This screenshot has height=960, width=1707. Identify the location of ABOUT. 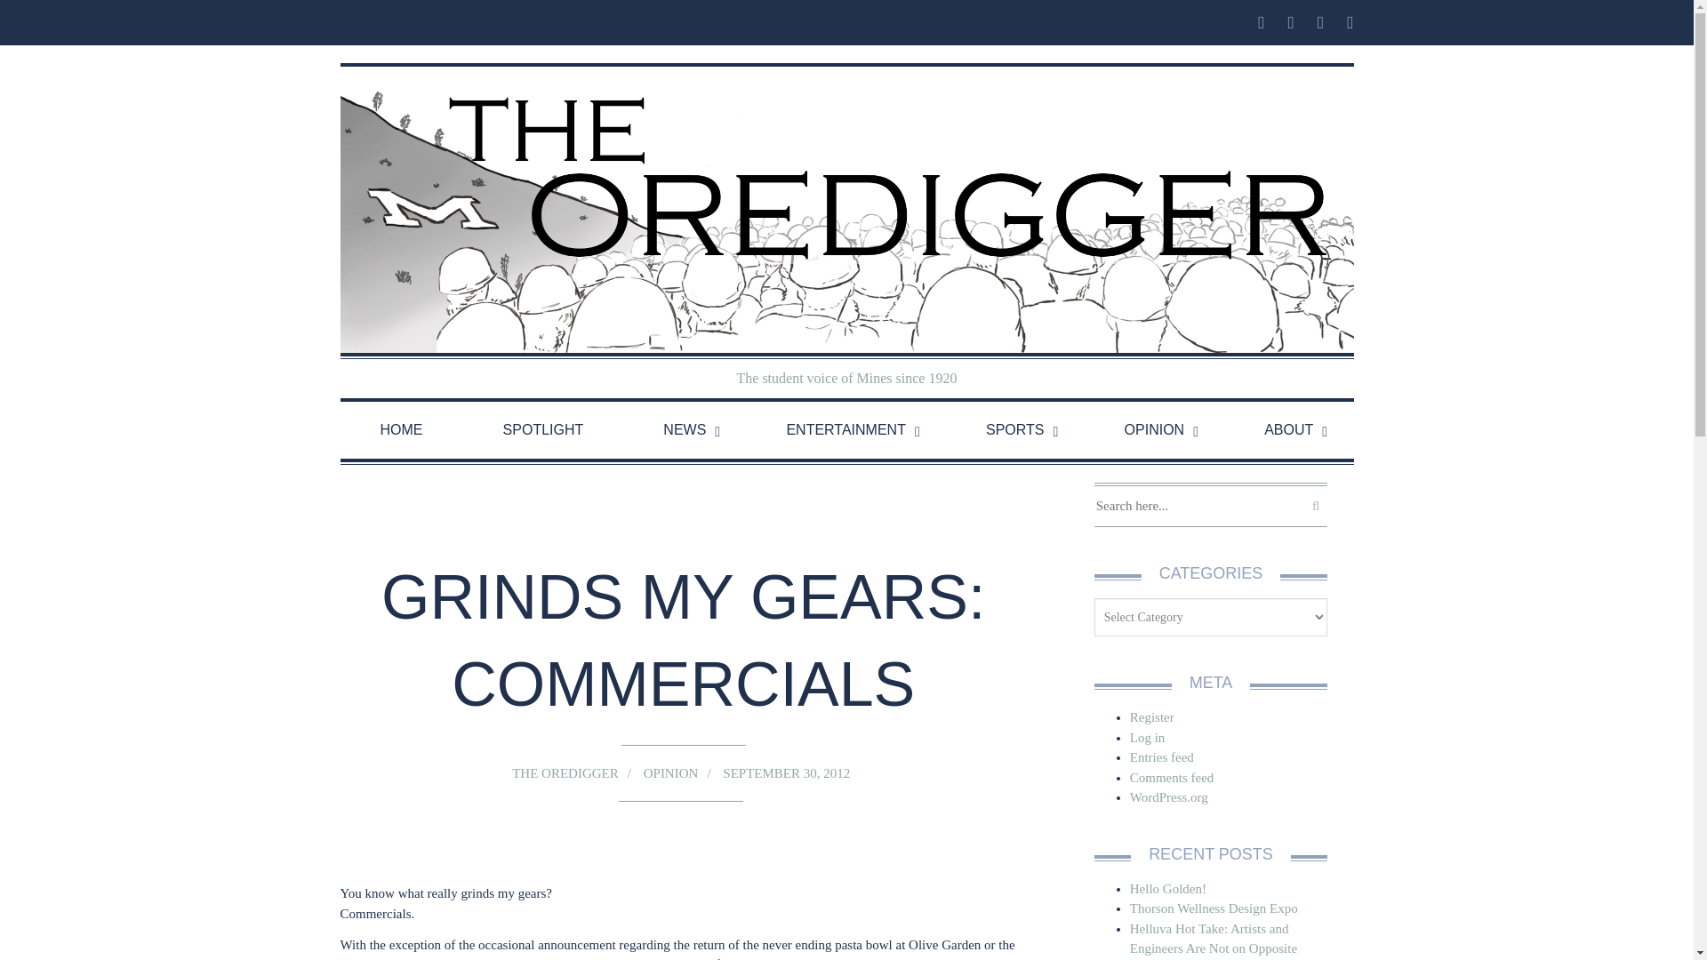
(1288, 430).